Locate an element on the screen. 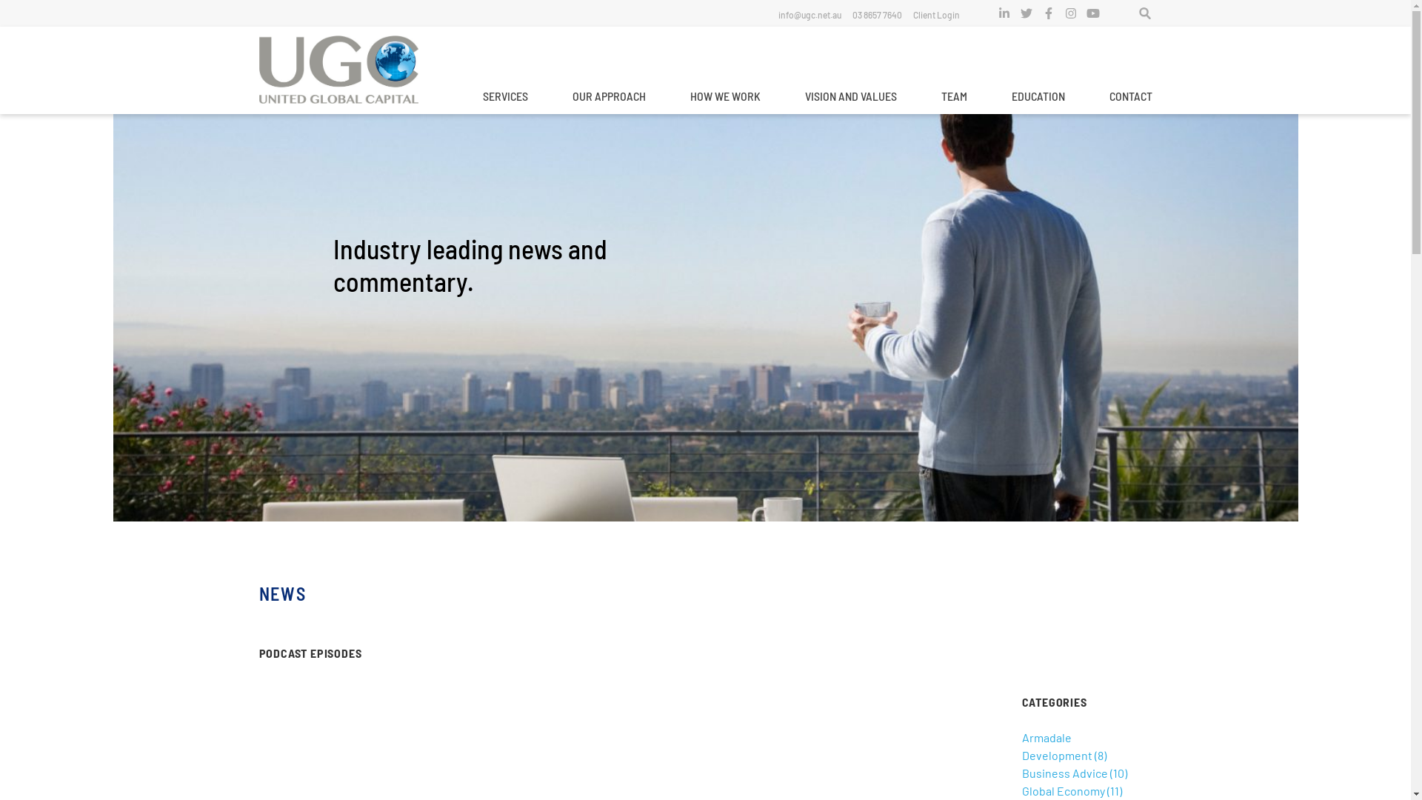 The image size is (1422, 800). VISION AND VALUES is located at coordinates (850, 98).